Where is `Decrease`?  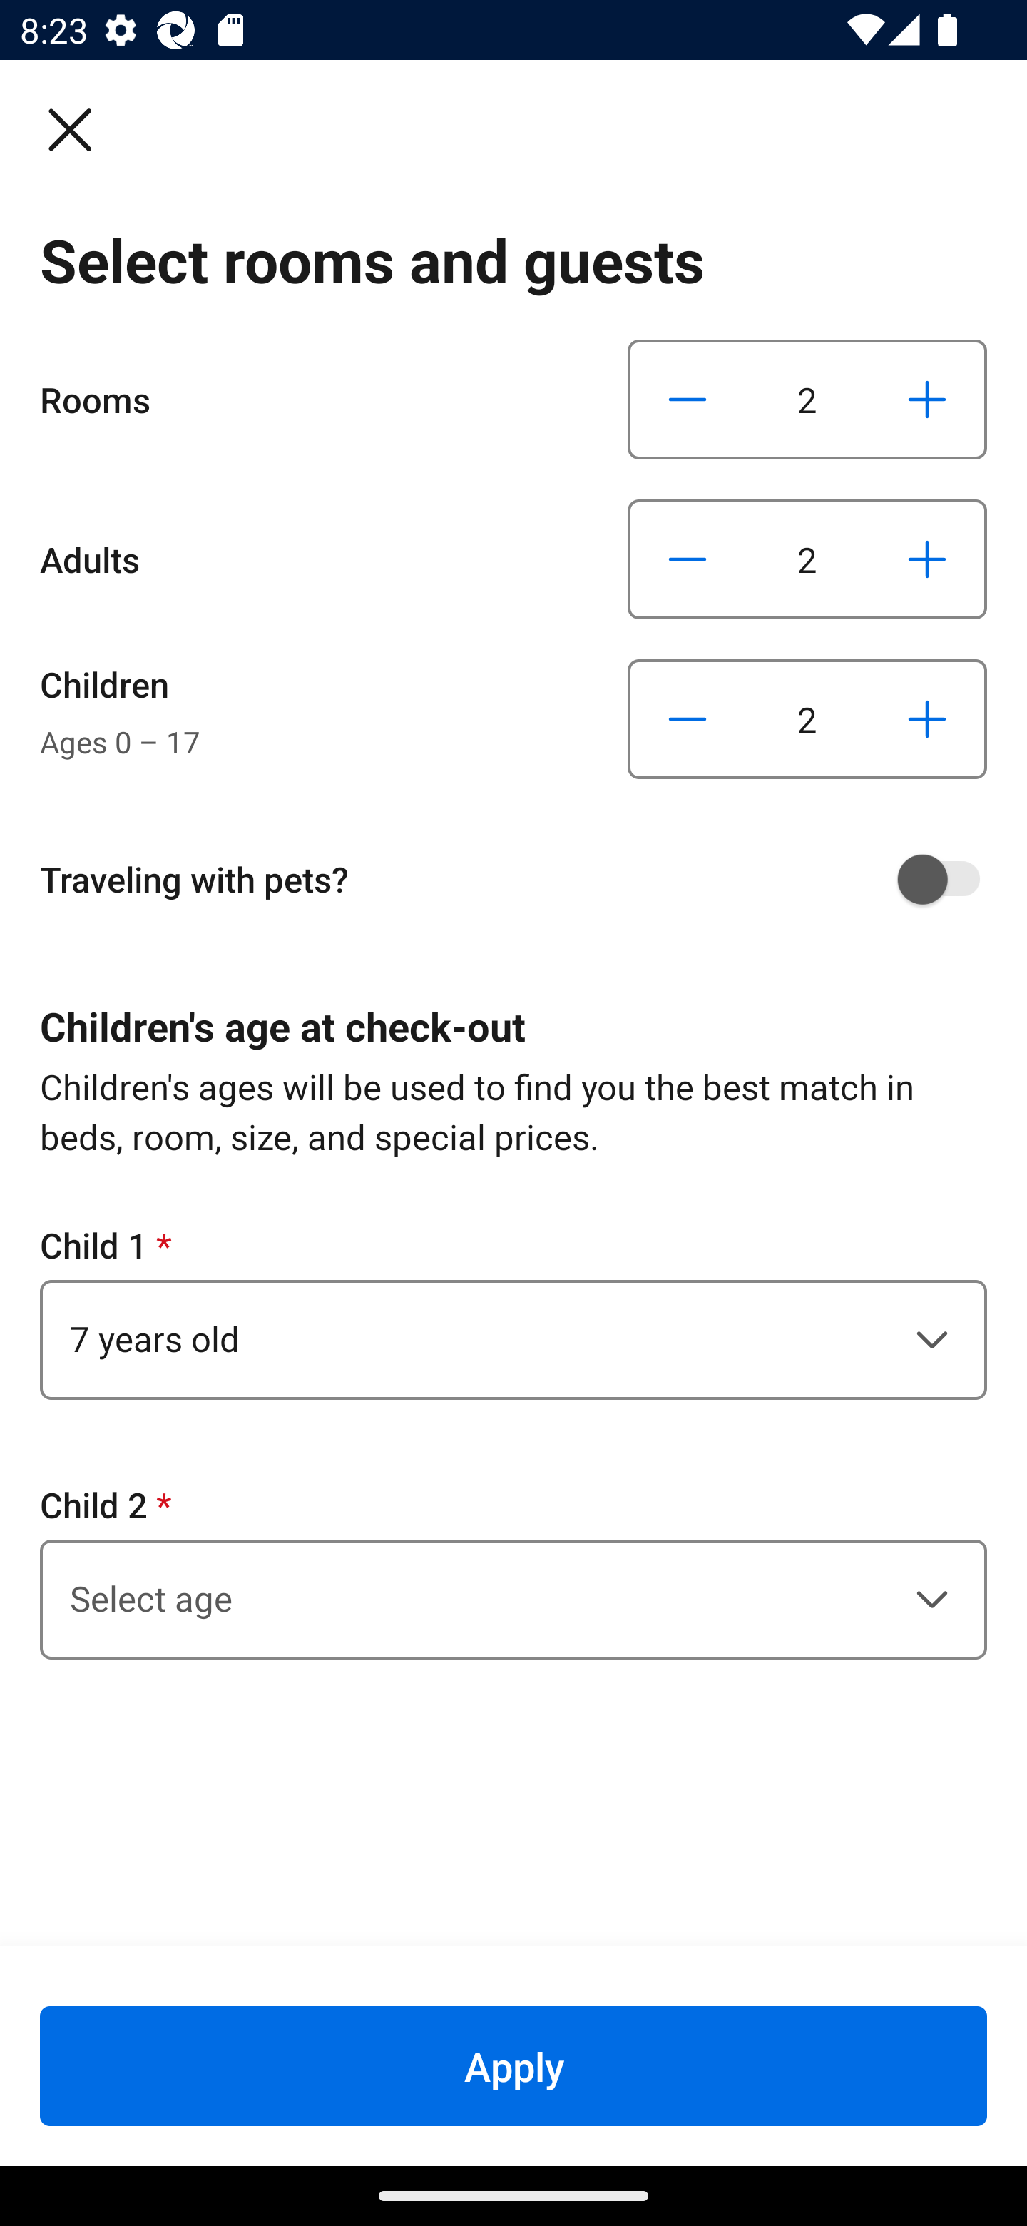
Decrease is located at coordinates (688, 719).